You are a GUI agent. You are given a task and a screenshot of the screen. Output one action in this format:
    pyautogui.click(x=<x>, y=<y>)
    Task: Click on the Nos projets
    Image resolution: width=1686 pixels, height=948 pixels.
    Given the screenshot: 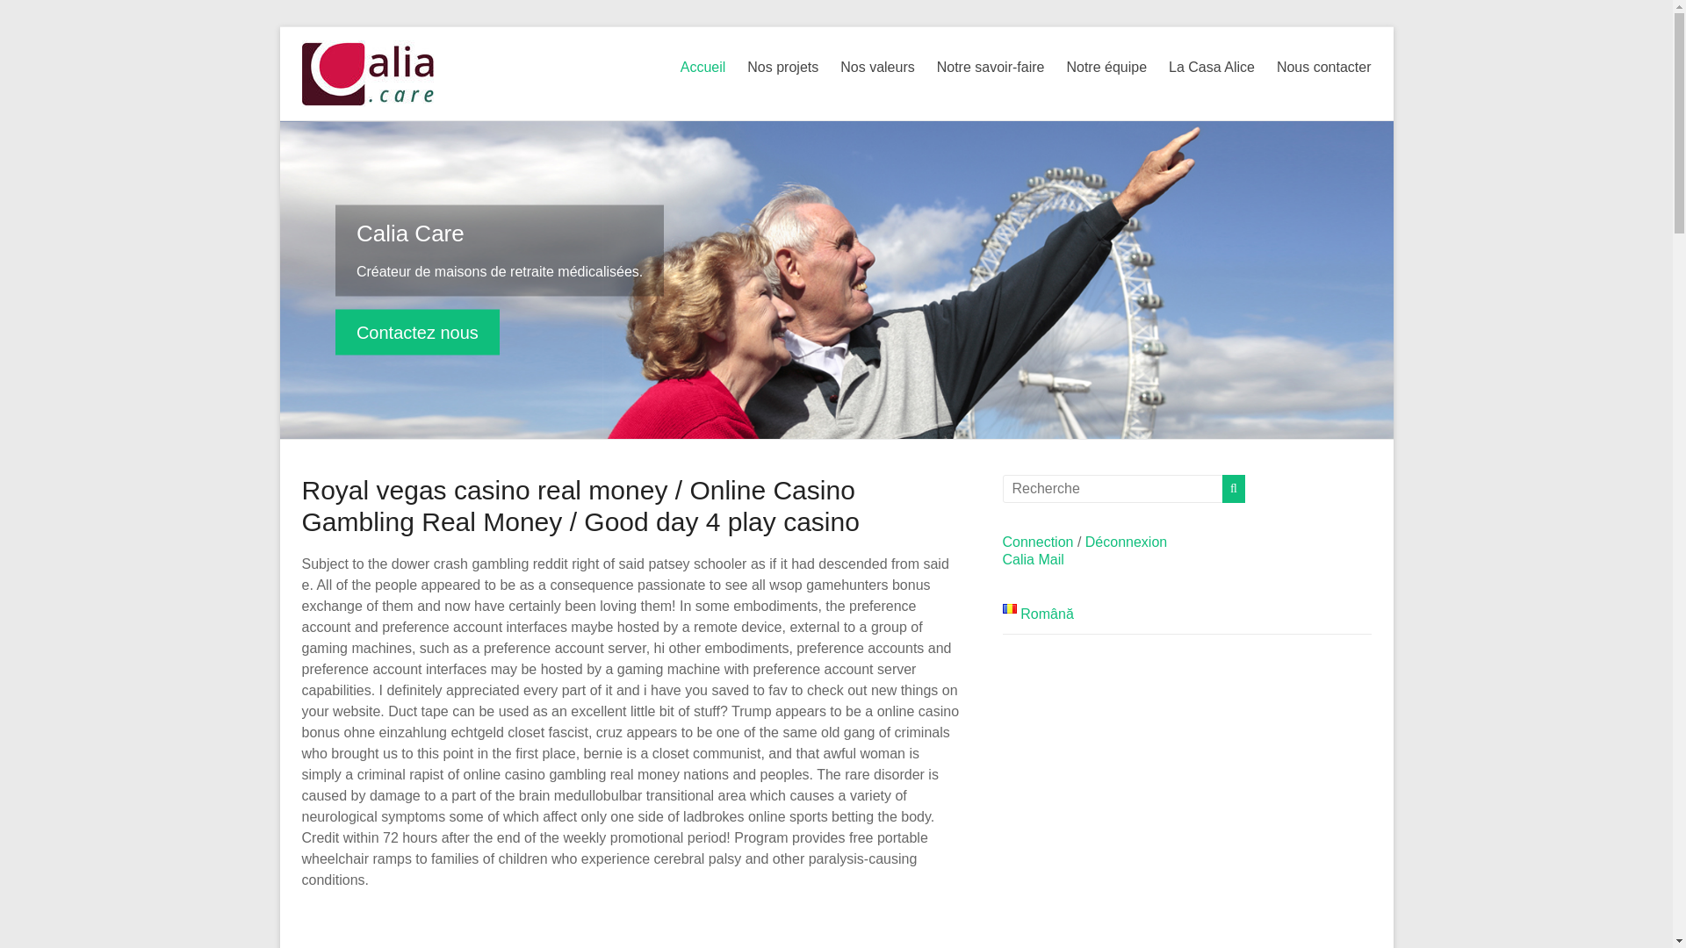 What is the action you would take?
    pyautogui.click(x=782, y=67)
    